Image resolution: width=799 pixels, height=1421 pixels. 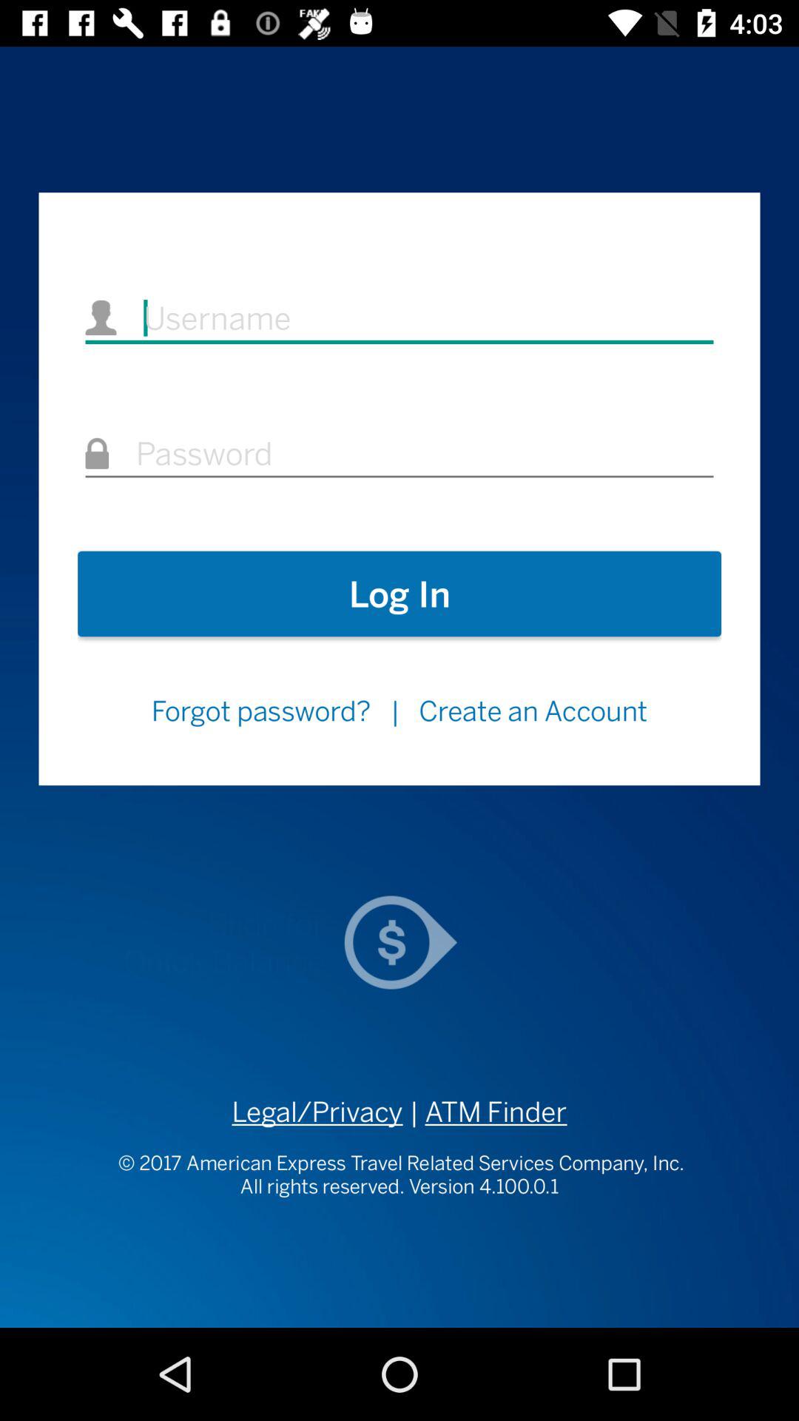 I want to click on scroll to log in icon, so click(x=399, y=594).